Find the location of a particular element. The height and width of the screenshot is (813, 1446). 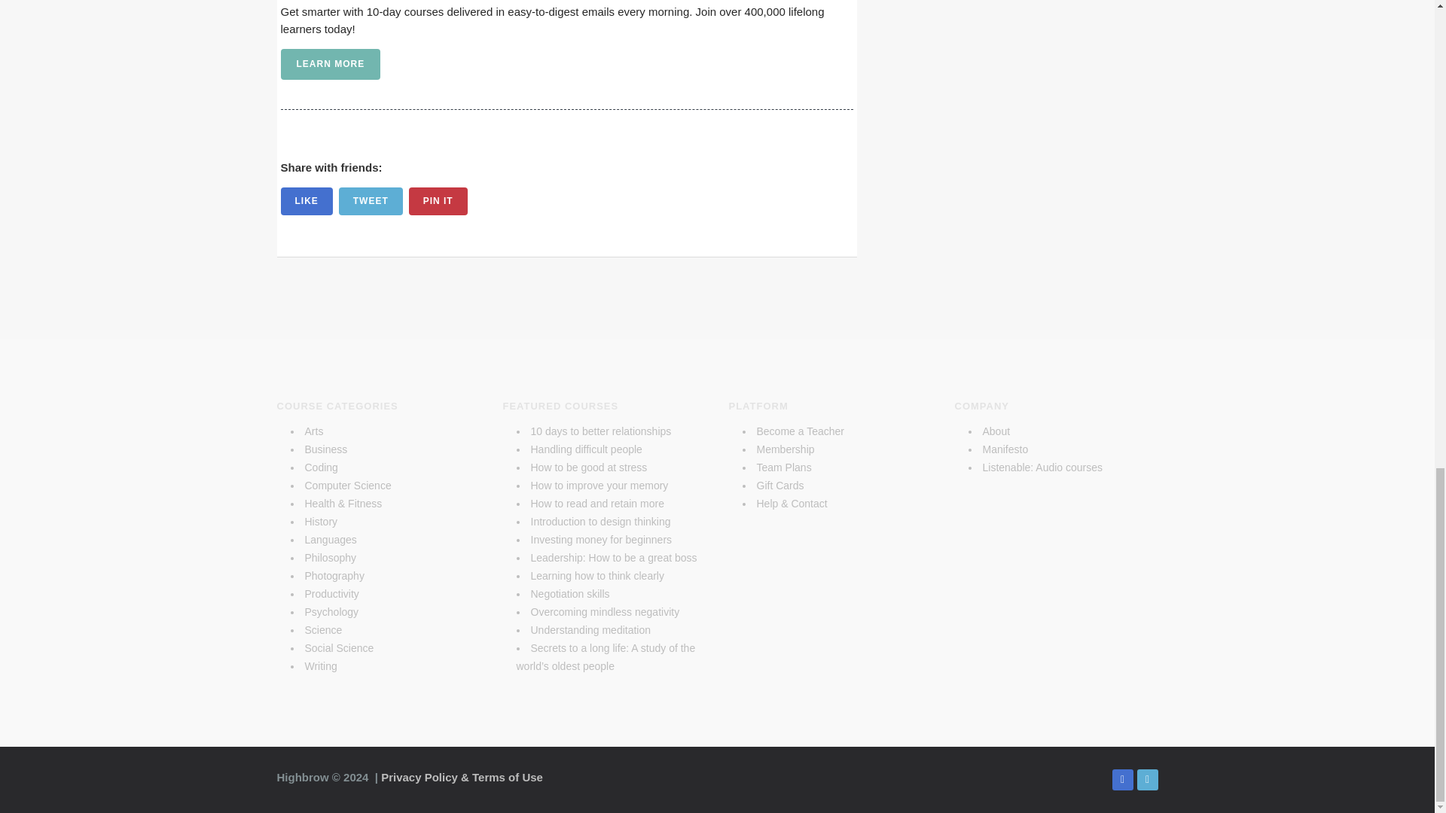

Science is located at coordinates (322, 629).